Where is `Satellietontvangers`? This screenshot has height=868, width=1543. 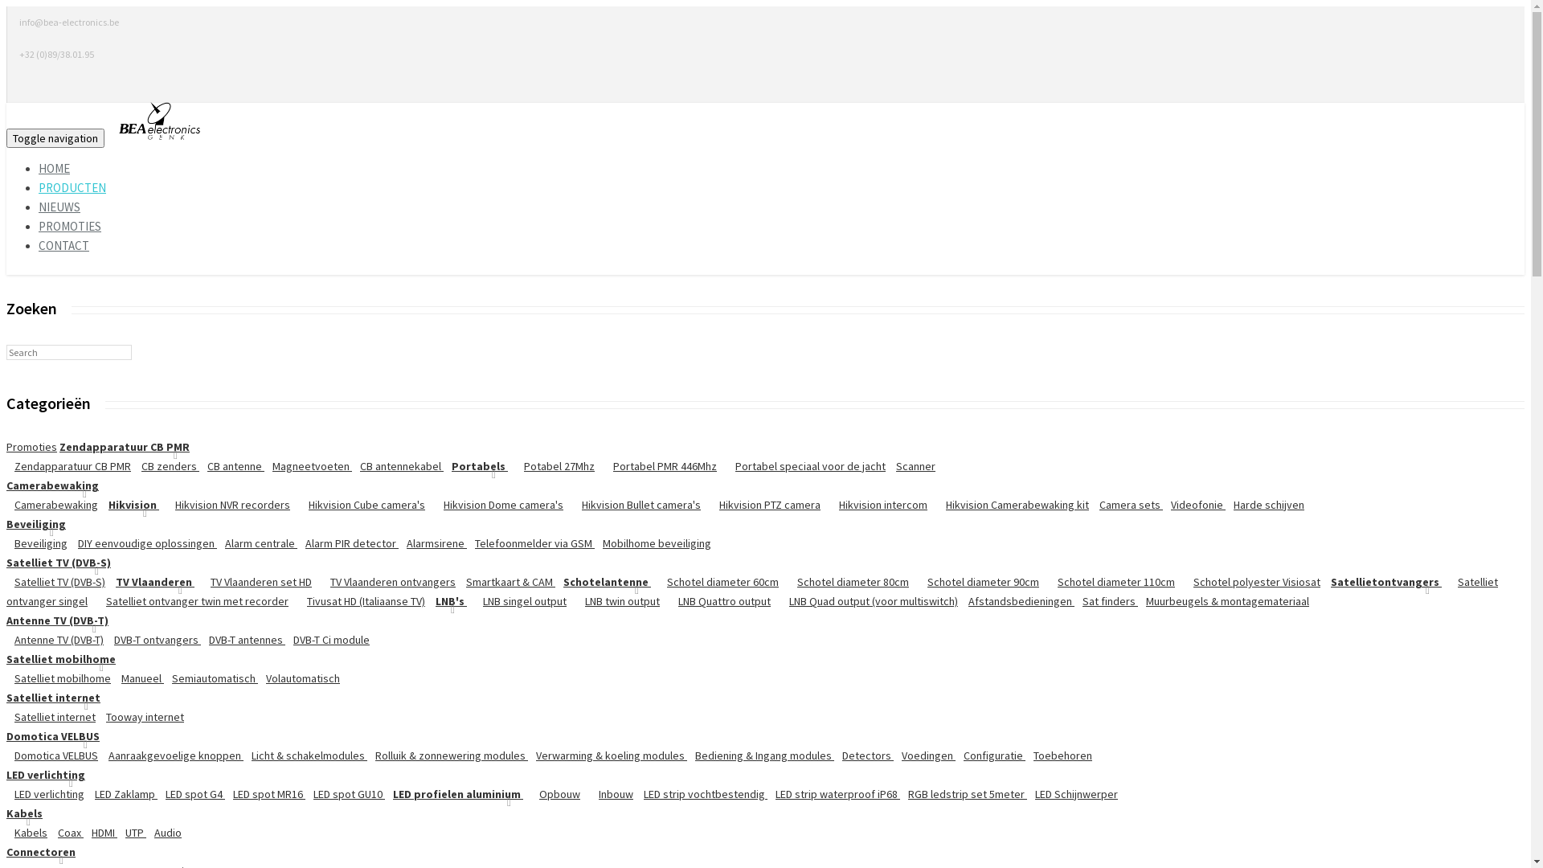 Satellietontvangers is located at coordinates (1382, 582).